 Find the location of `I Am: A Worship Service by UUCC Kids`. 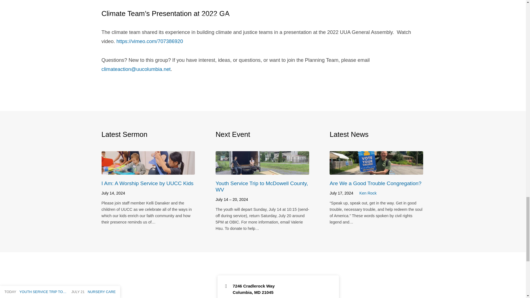

I Am: A Worship Service by UUCC Kids is located at coordinates (148, 171).